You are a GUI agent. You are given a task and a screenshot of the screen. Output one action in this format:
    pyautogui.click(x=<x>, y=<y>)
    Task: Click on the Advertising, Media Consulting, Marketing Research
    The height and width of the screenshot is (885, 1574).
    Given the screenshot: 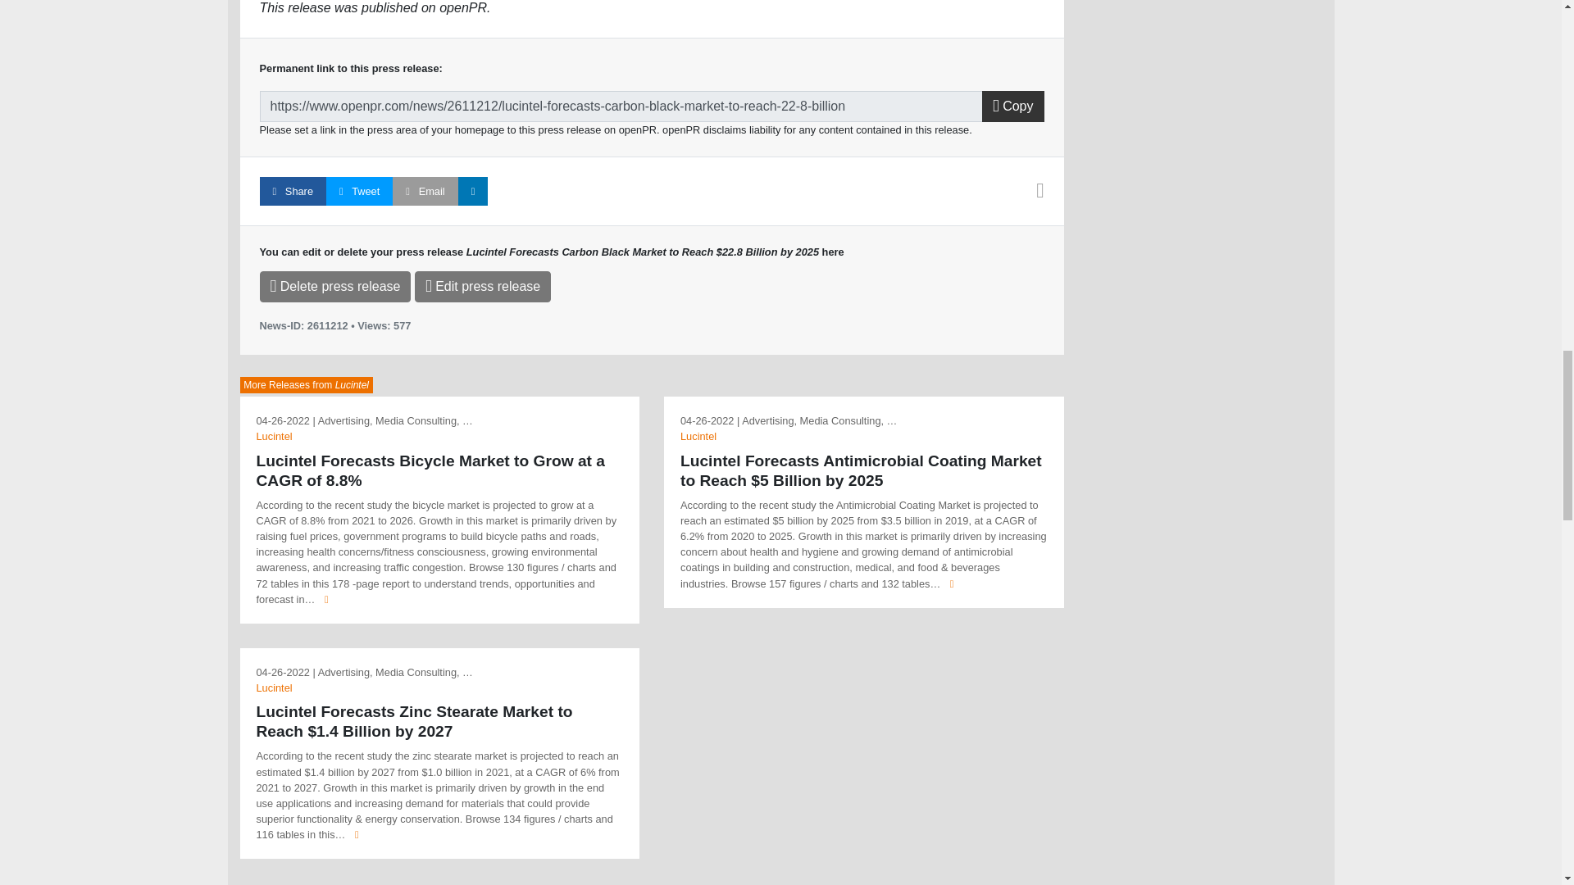 What is the action you would take?
    pyautogui.click(x=395, y=672)
    